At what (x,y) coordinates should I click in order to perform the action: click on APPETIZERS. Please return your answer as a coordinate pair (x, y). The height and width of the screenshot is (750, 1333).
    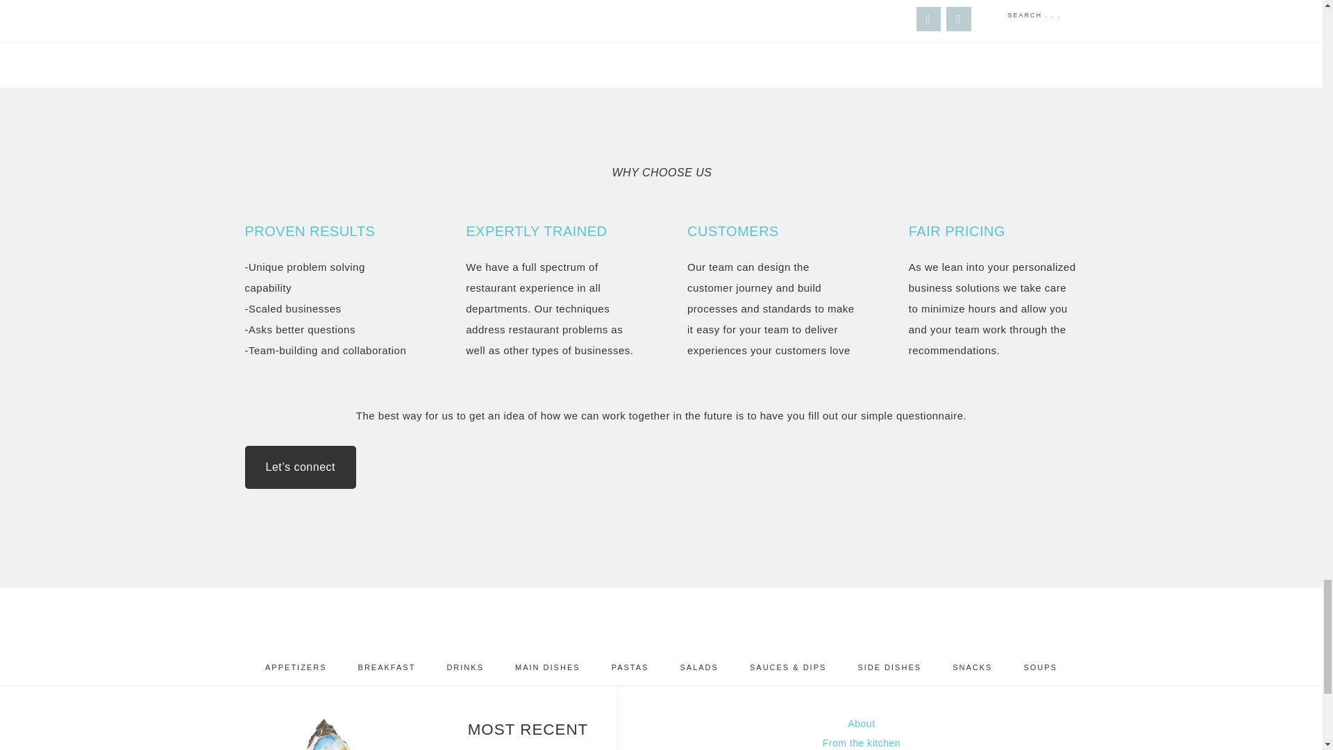
    Looking at the image, I should click on (296, 668).